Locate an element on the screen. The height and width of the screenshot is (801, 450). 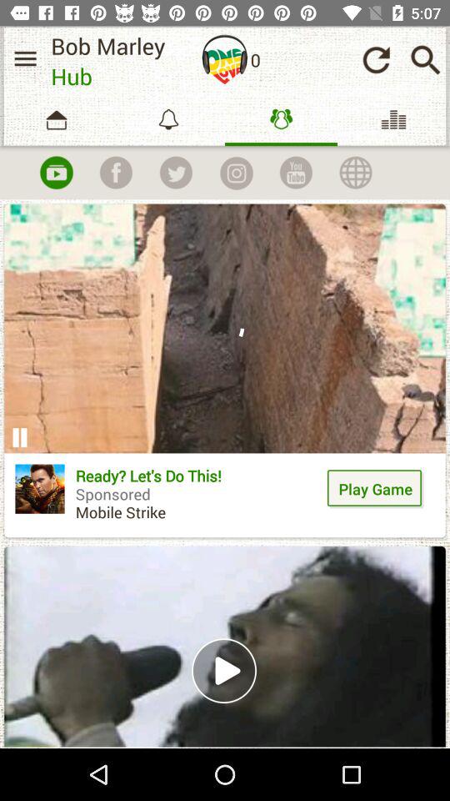
search is located at coordinates (425, 60).